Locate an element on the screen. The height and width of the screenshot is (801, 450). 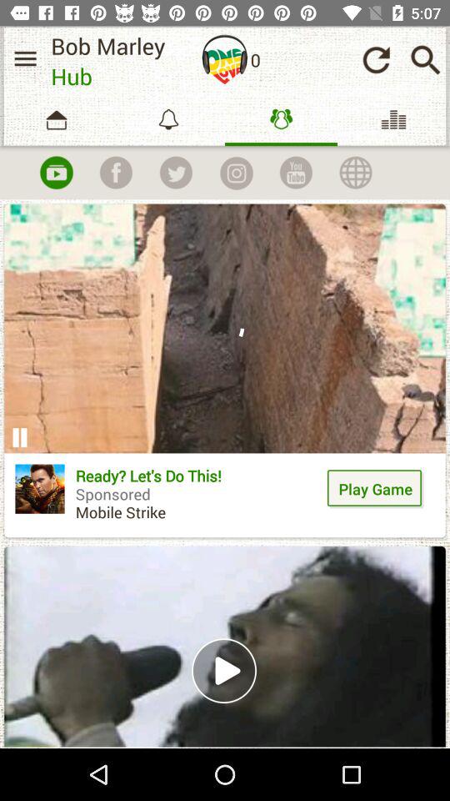
search is located at coordinates (425, 60).